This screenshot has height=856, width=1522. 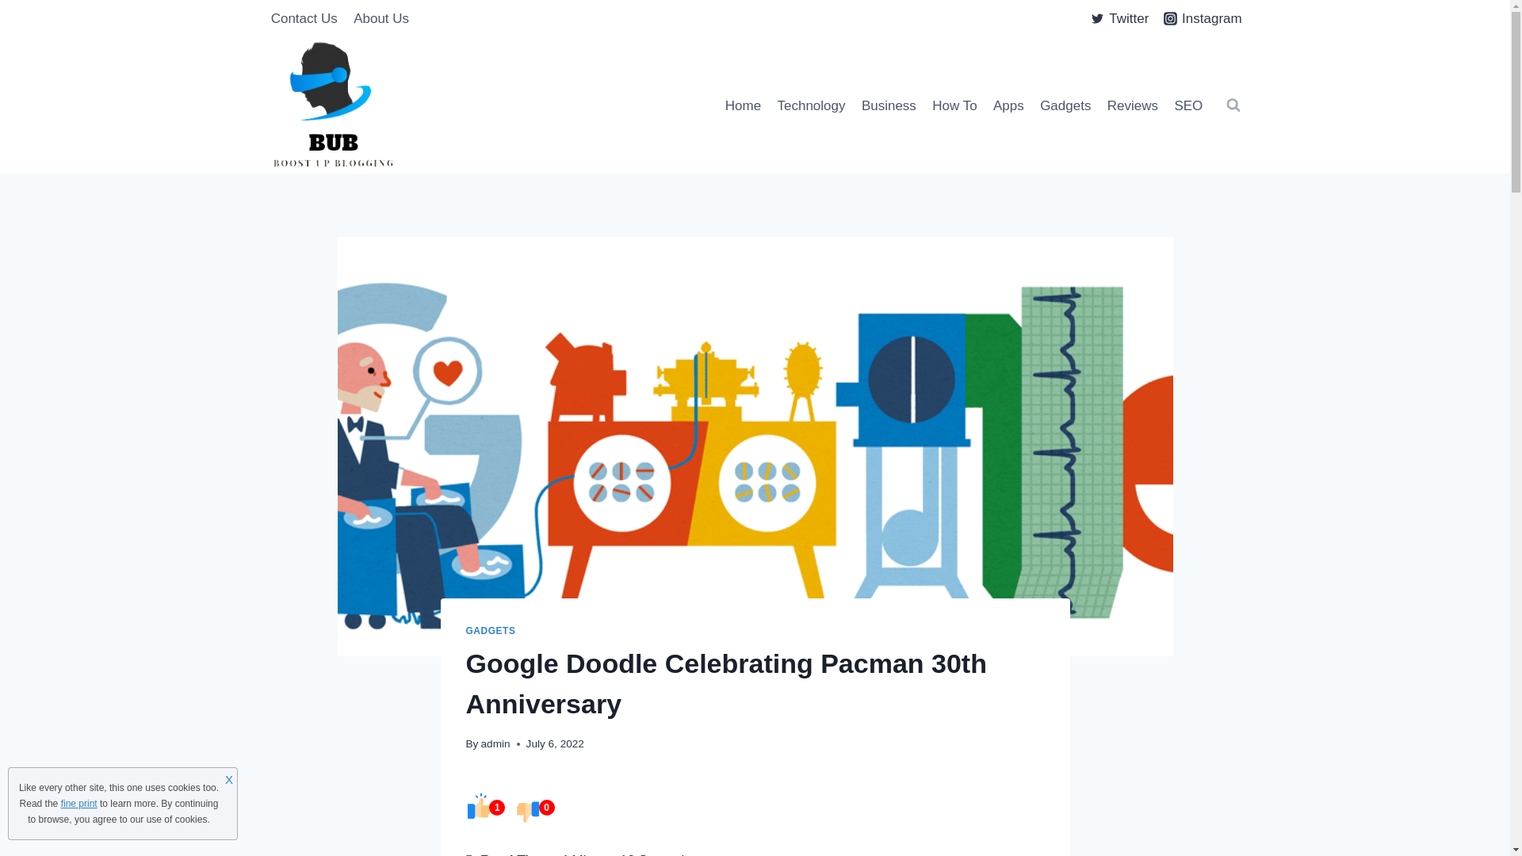 I want to click on Twitter, so click(x=1121, y=19).